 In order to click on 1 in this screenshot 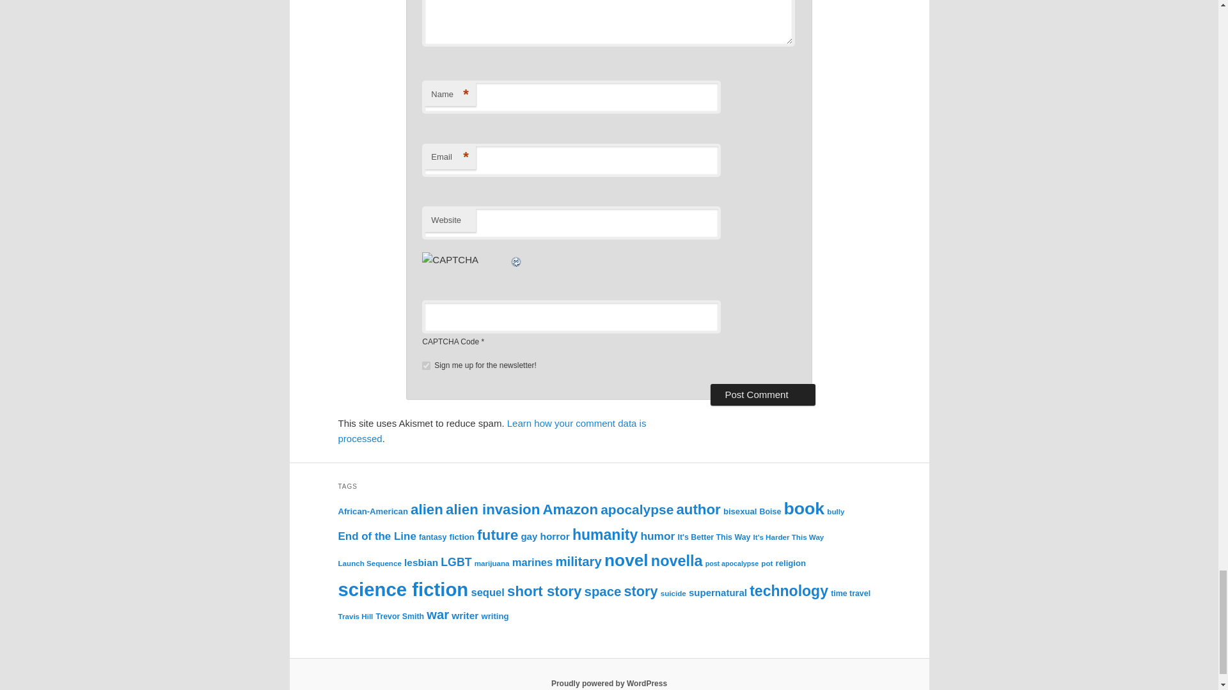, I will do `click(426, 365)`.